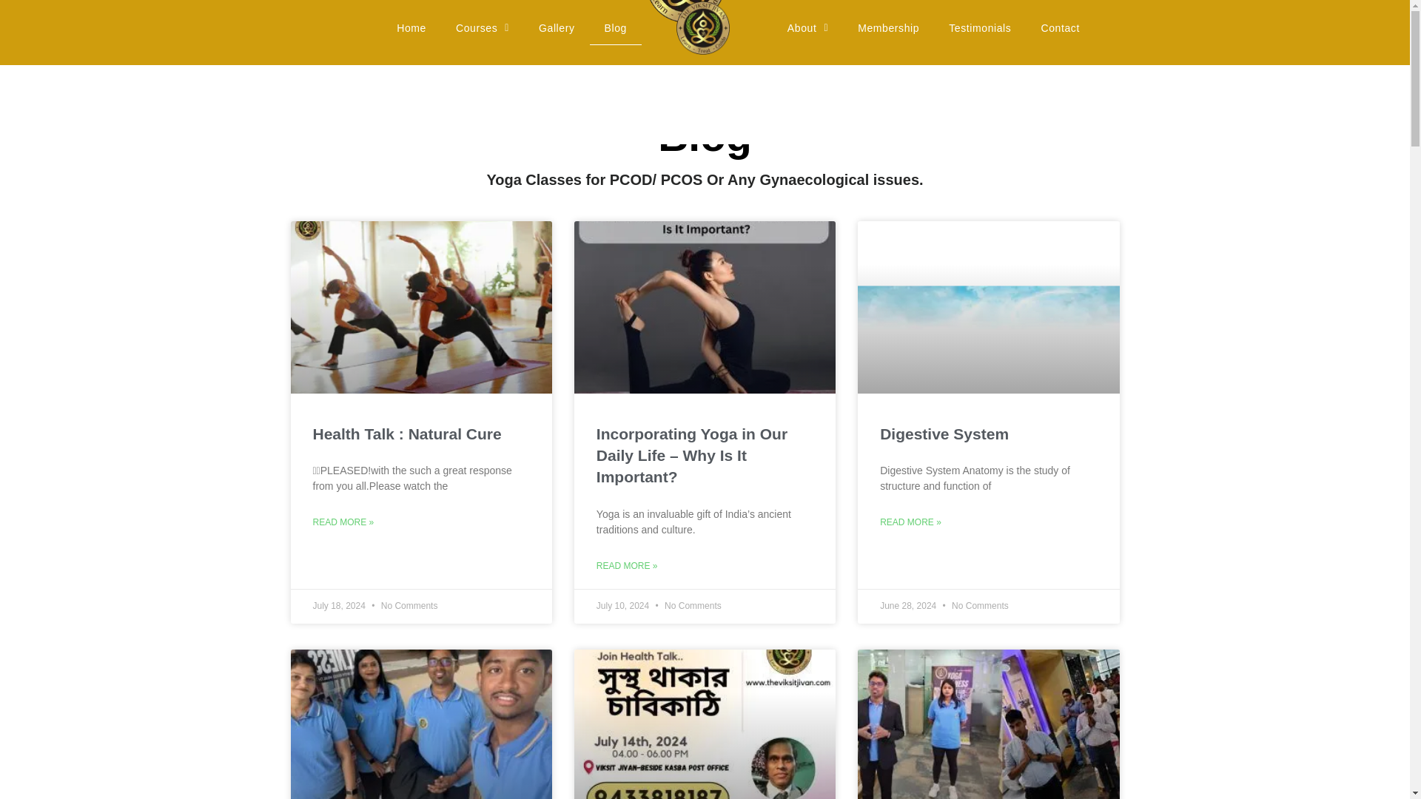  What do you see at coordinates (411, 28) in the screenshot?
I see `Home` at bounding box center [411, 28].